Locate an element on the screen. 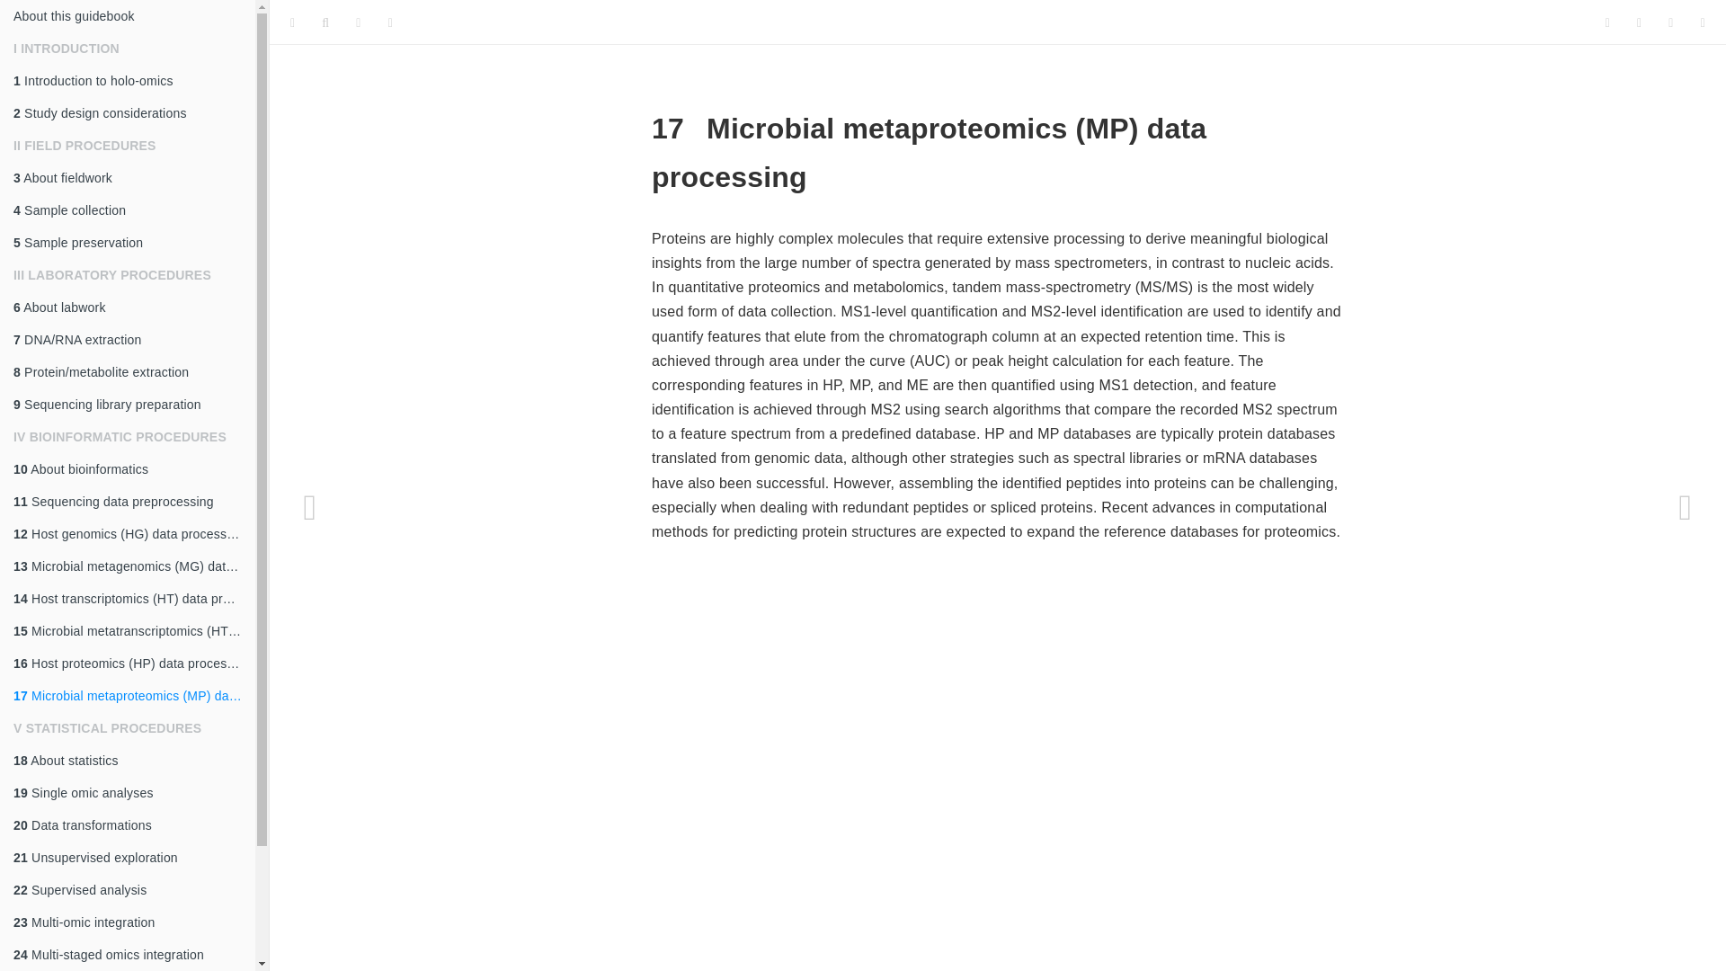 The width and height of the screenshot is (1726, 971). 5 Sample preservation is located at coordinates (128, 243).